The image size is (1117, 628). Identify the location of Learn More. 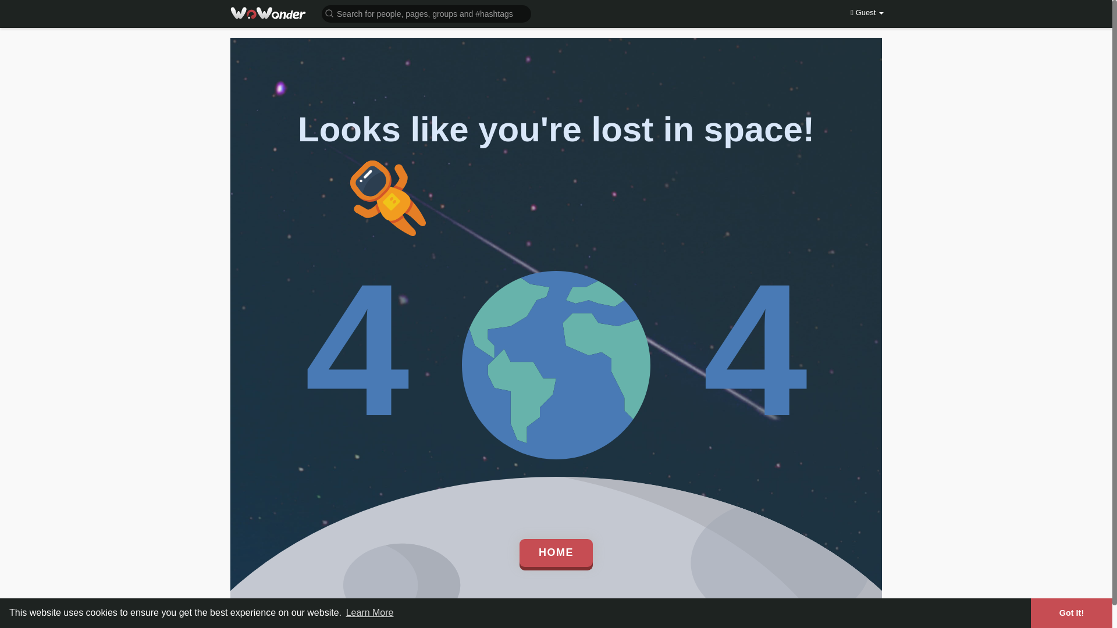
(369, 613).